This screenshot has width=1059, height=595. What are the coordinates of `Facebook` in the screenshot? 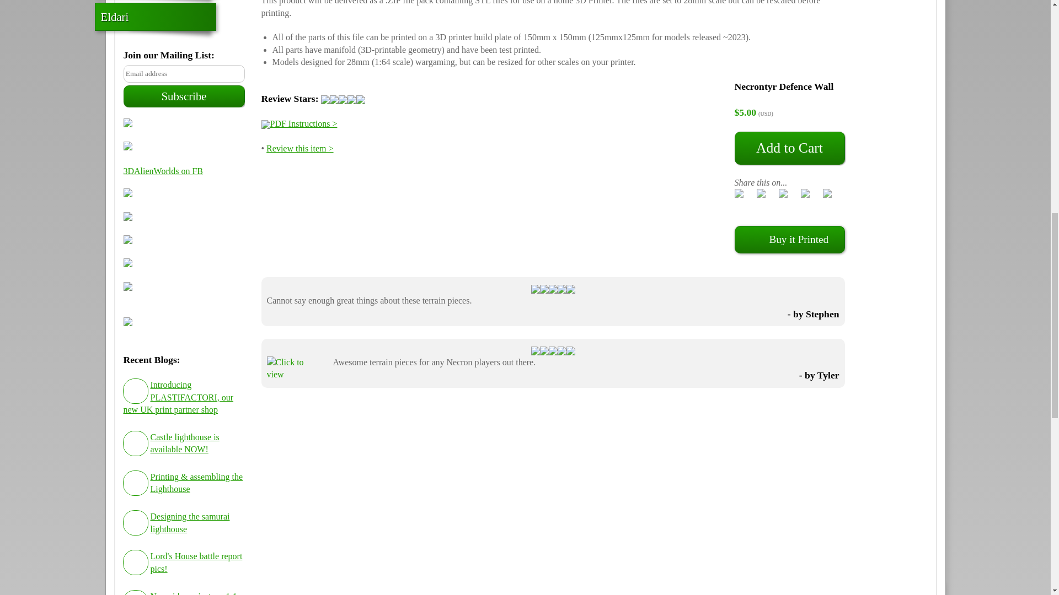 It's located at (184, 124).